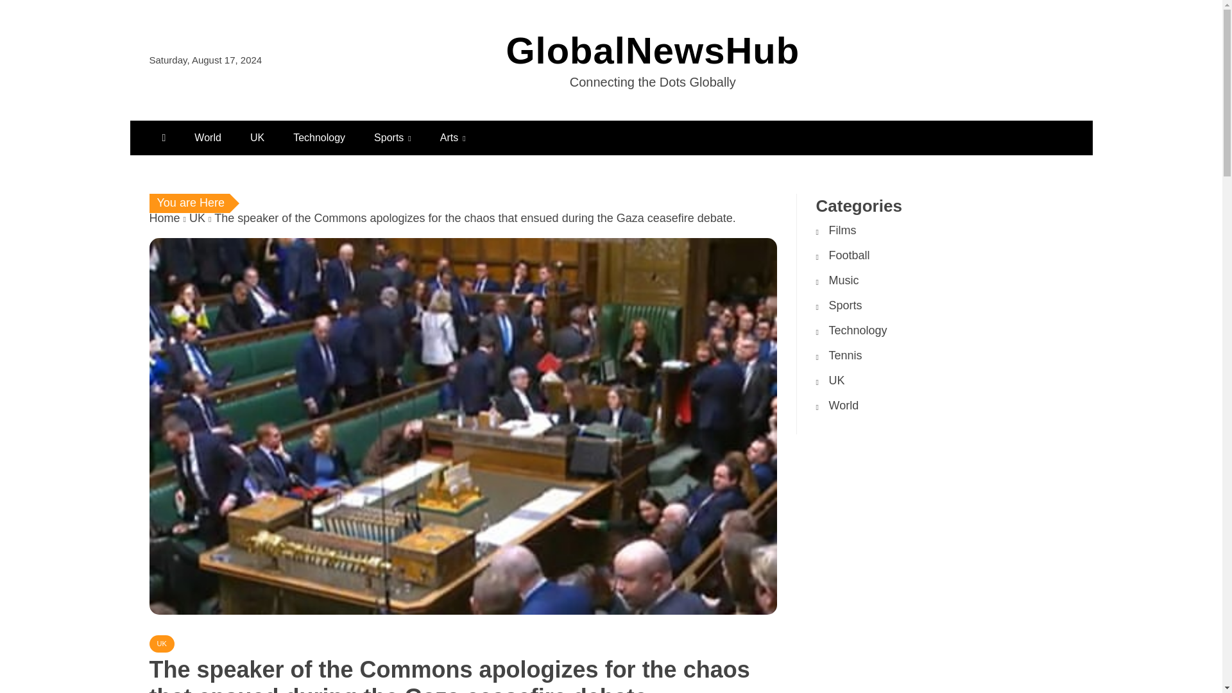 The height and width of the screenshot is (693, 1232). Describe the element at coordinates (850, 255) in the screenshot. I see `Football` at that location.